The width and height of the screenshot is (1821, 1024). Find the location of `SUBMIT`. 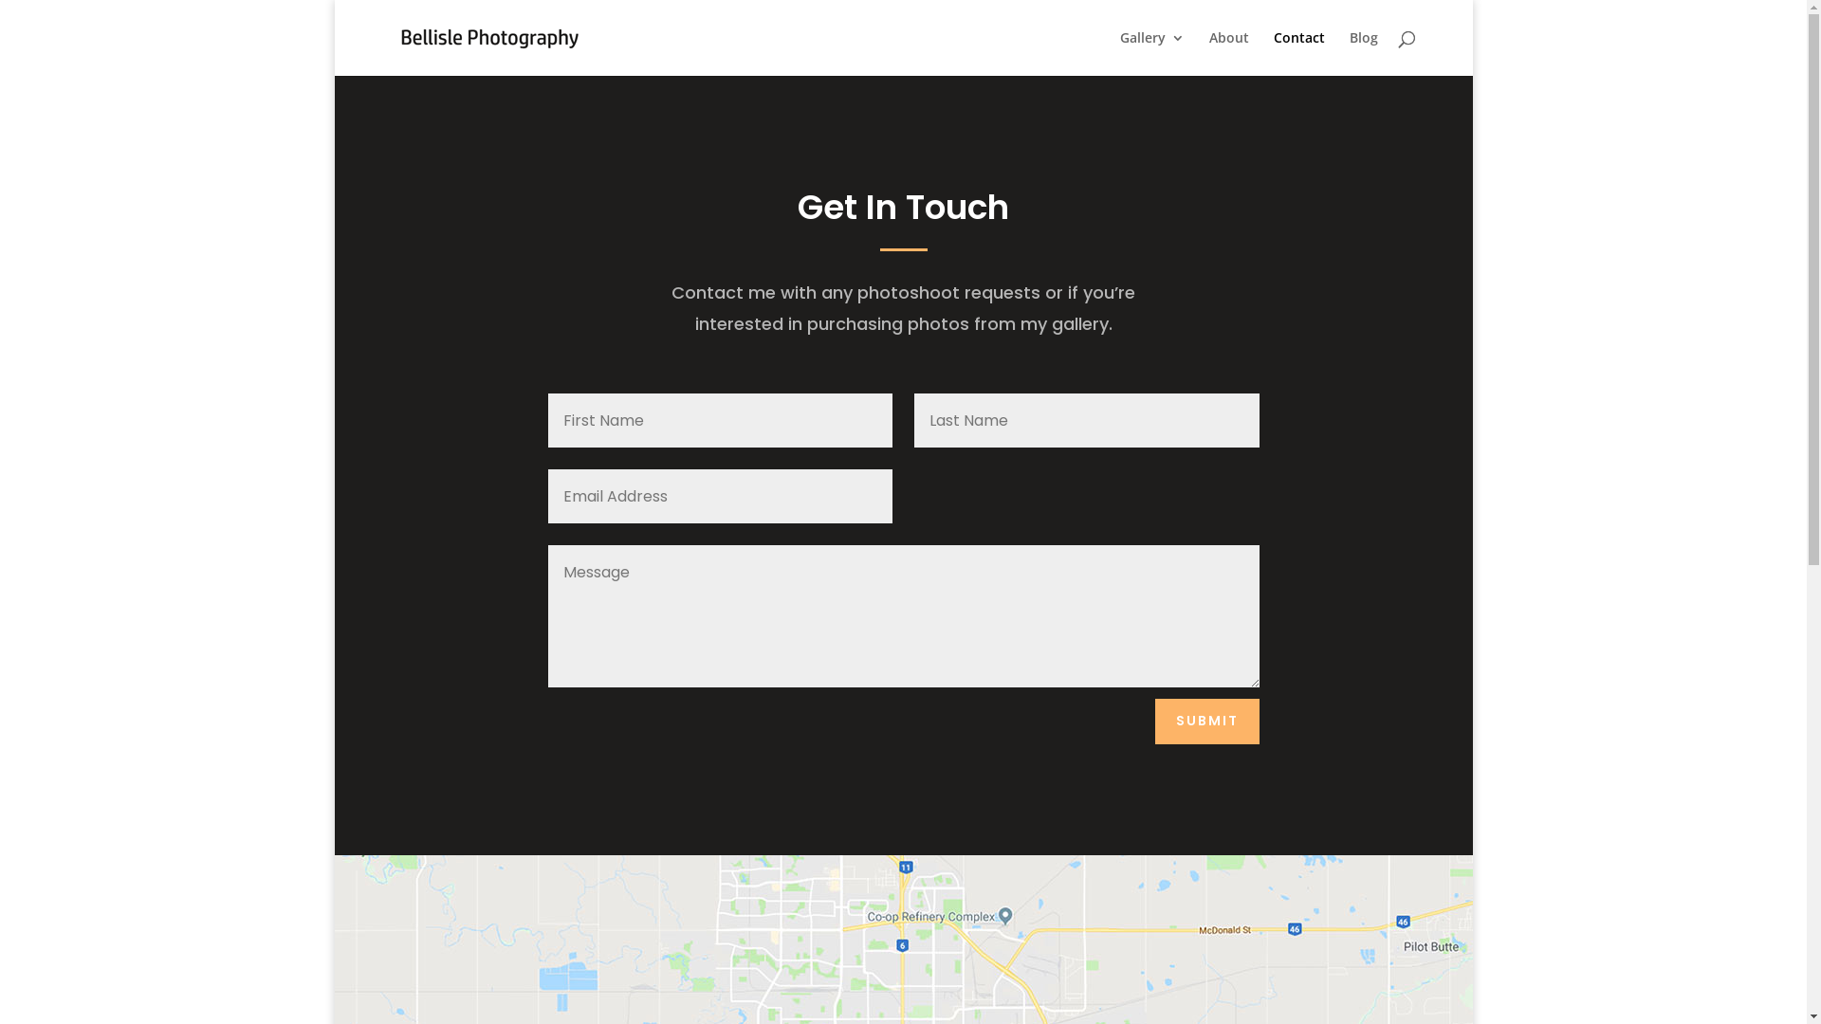

SUBMIT is located at coordinates (1207, 722).